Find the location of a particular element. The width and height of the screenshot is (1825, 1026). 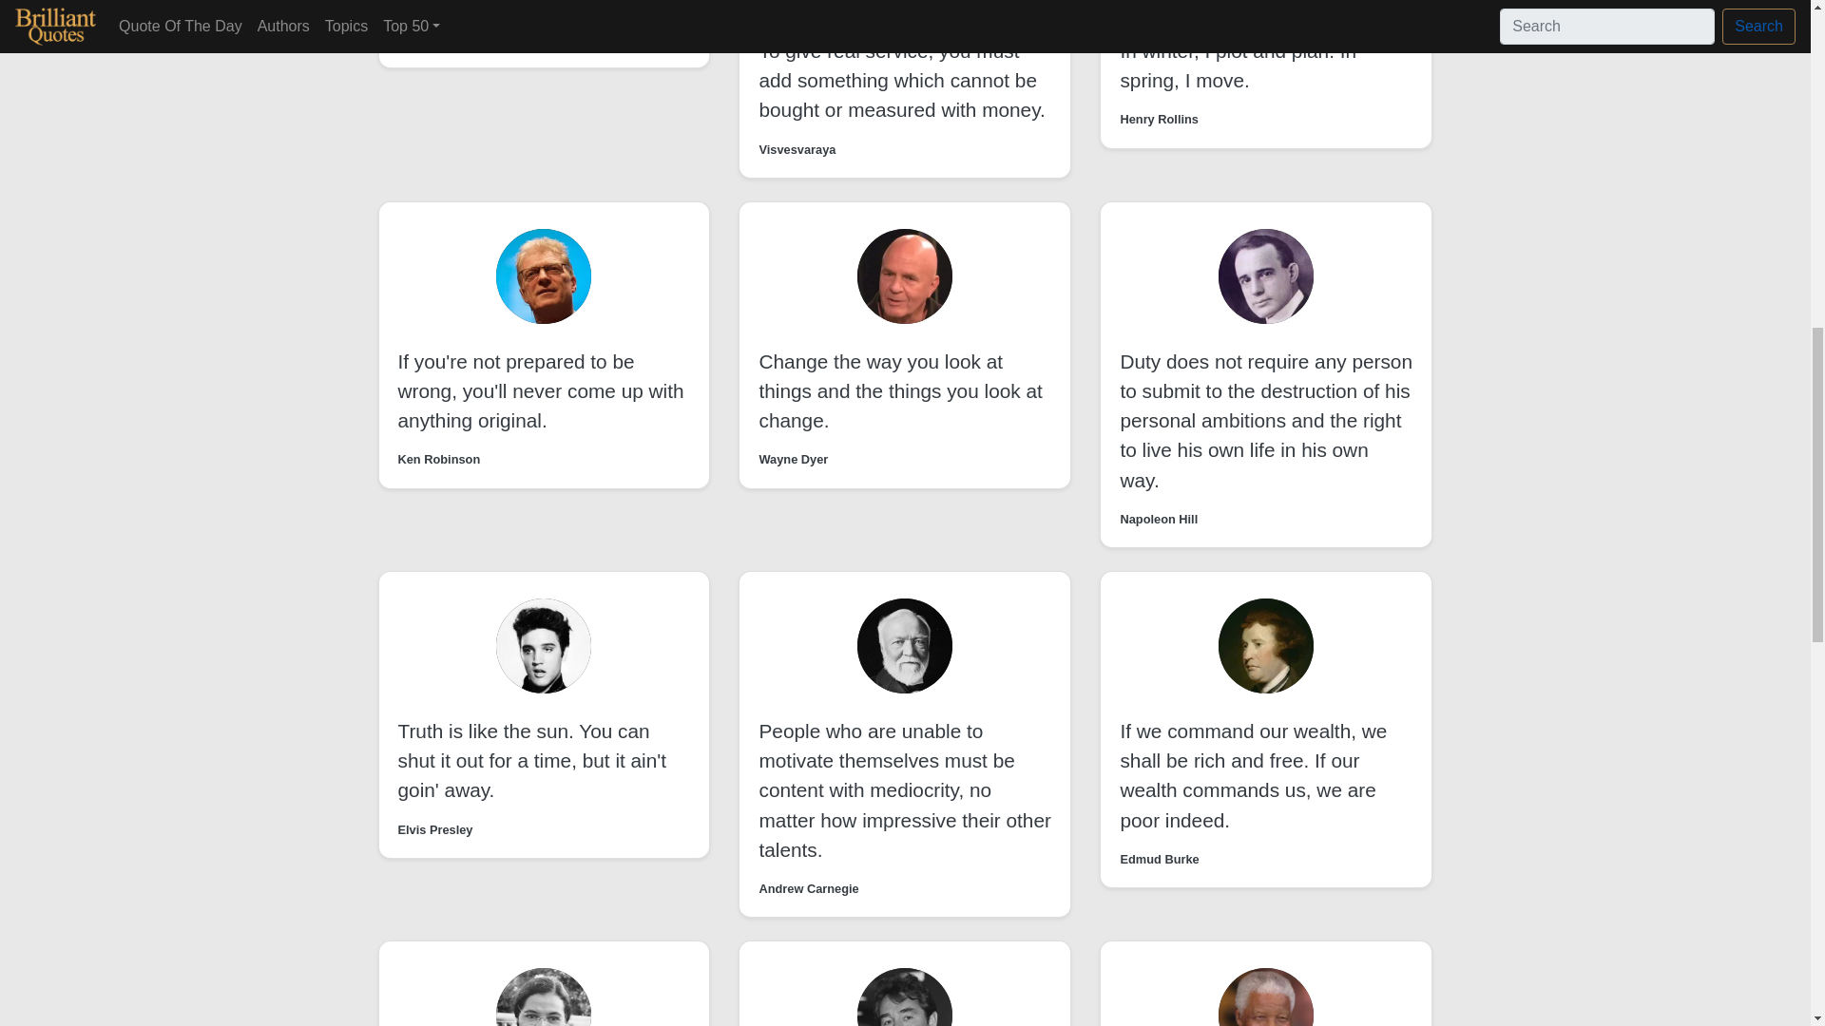

Arthur Williams is located at coordinates (442, 39).